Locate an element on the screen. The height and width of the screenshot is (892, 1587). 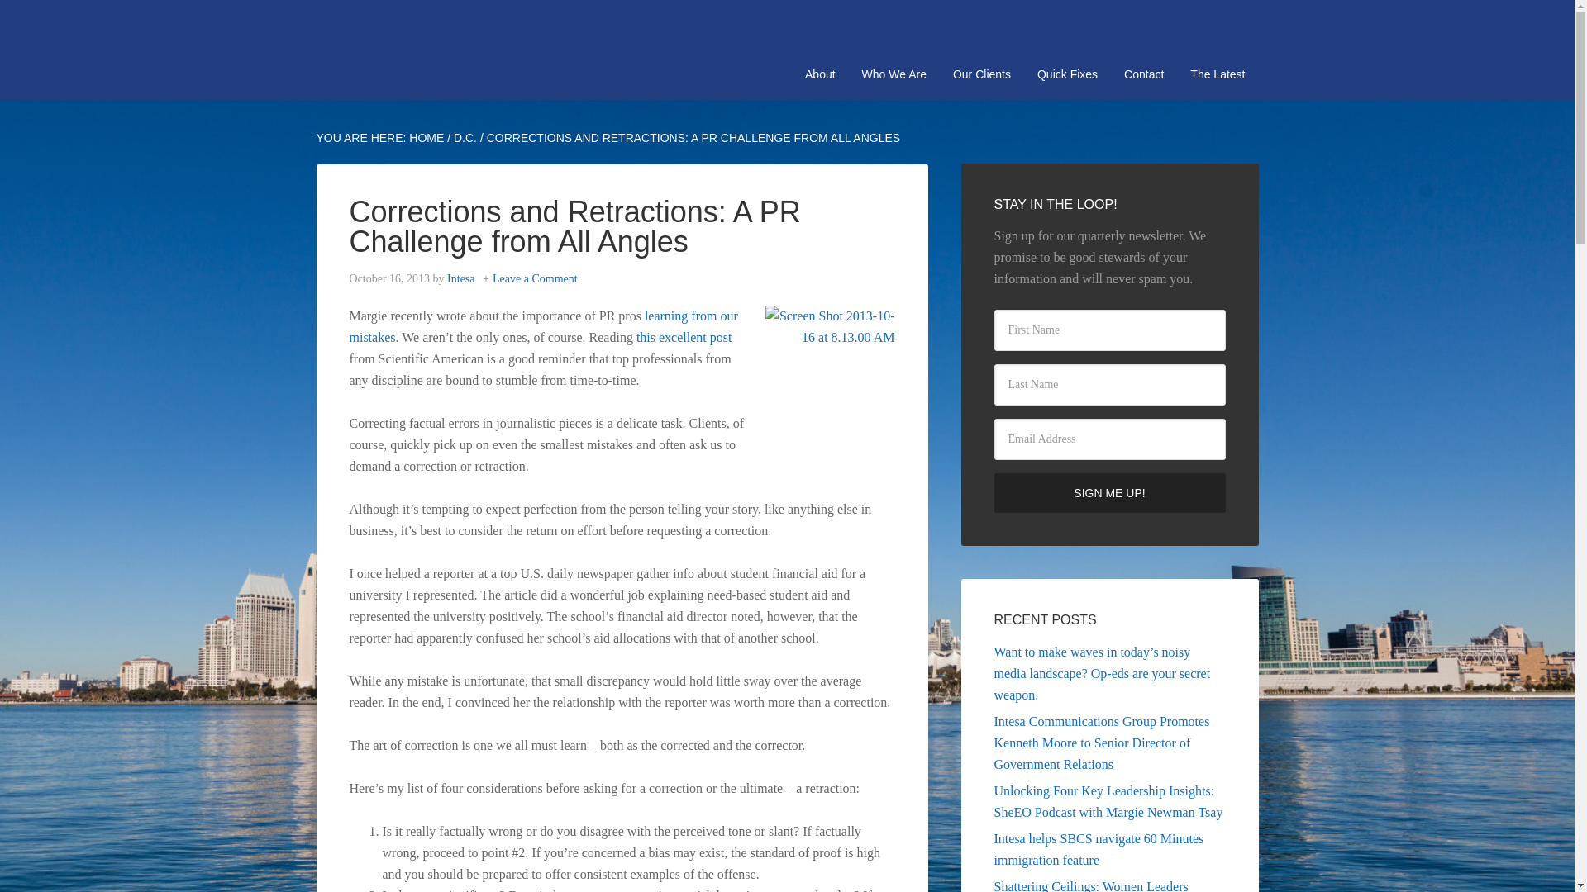
D.C. is located at coordinates (465, 137).